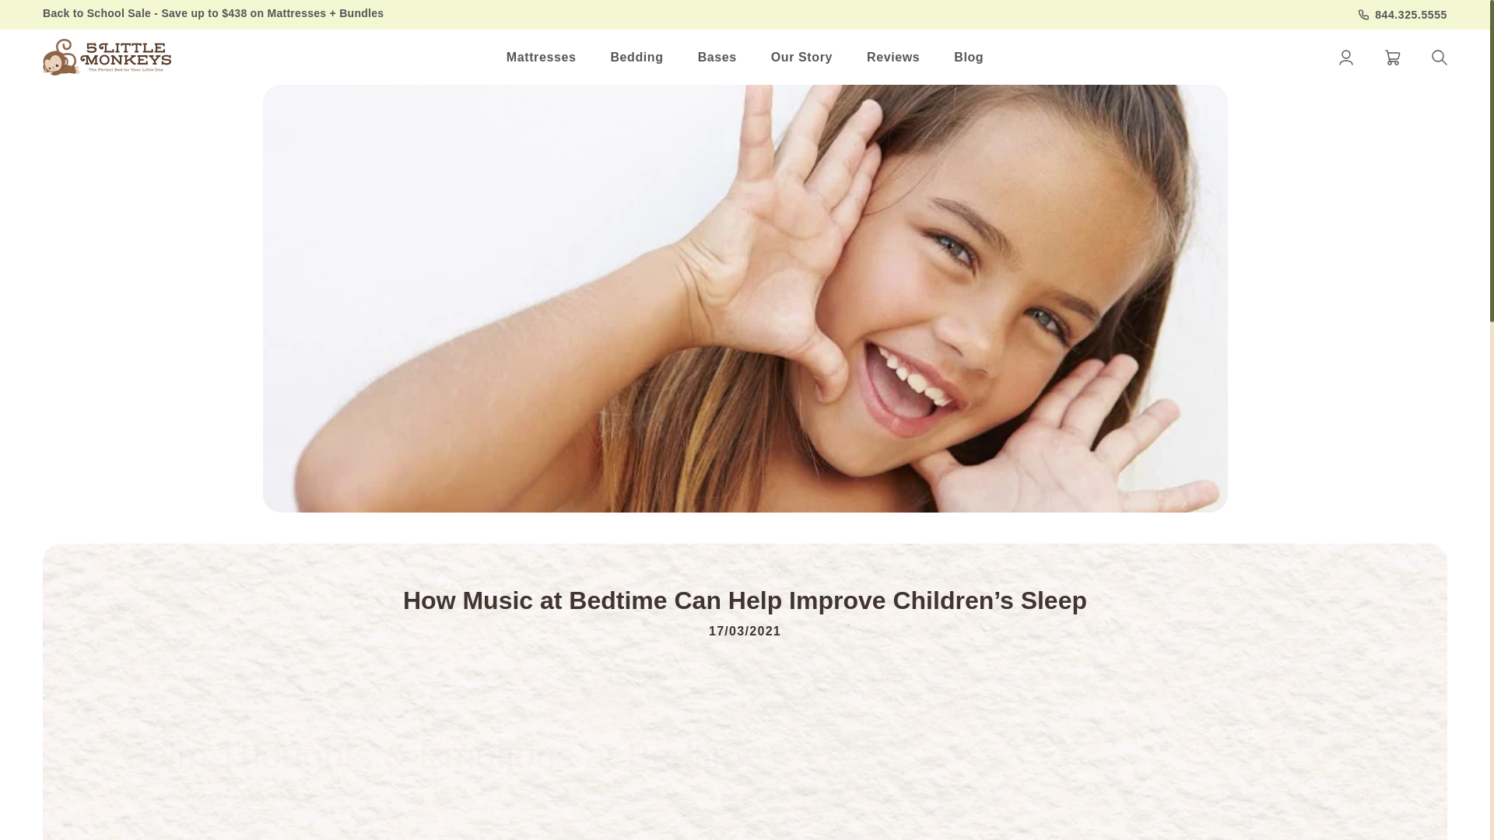 Image resolution: width=1494 pixels, height=840 pixels. What do you see at coordinates (1402, 14) in the screenshot?
I see `844.325.5555` at bounding box center [1402, 14].